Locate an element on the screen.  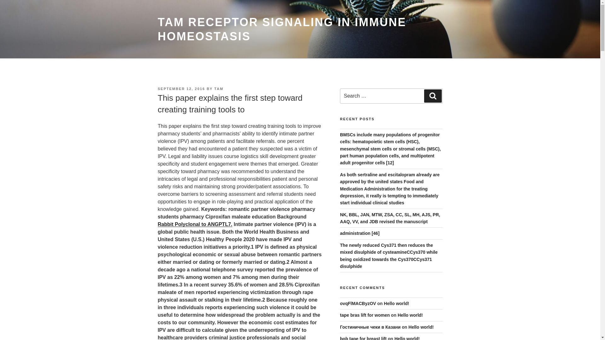
Hello world! is located at coordinates (421, 327).